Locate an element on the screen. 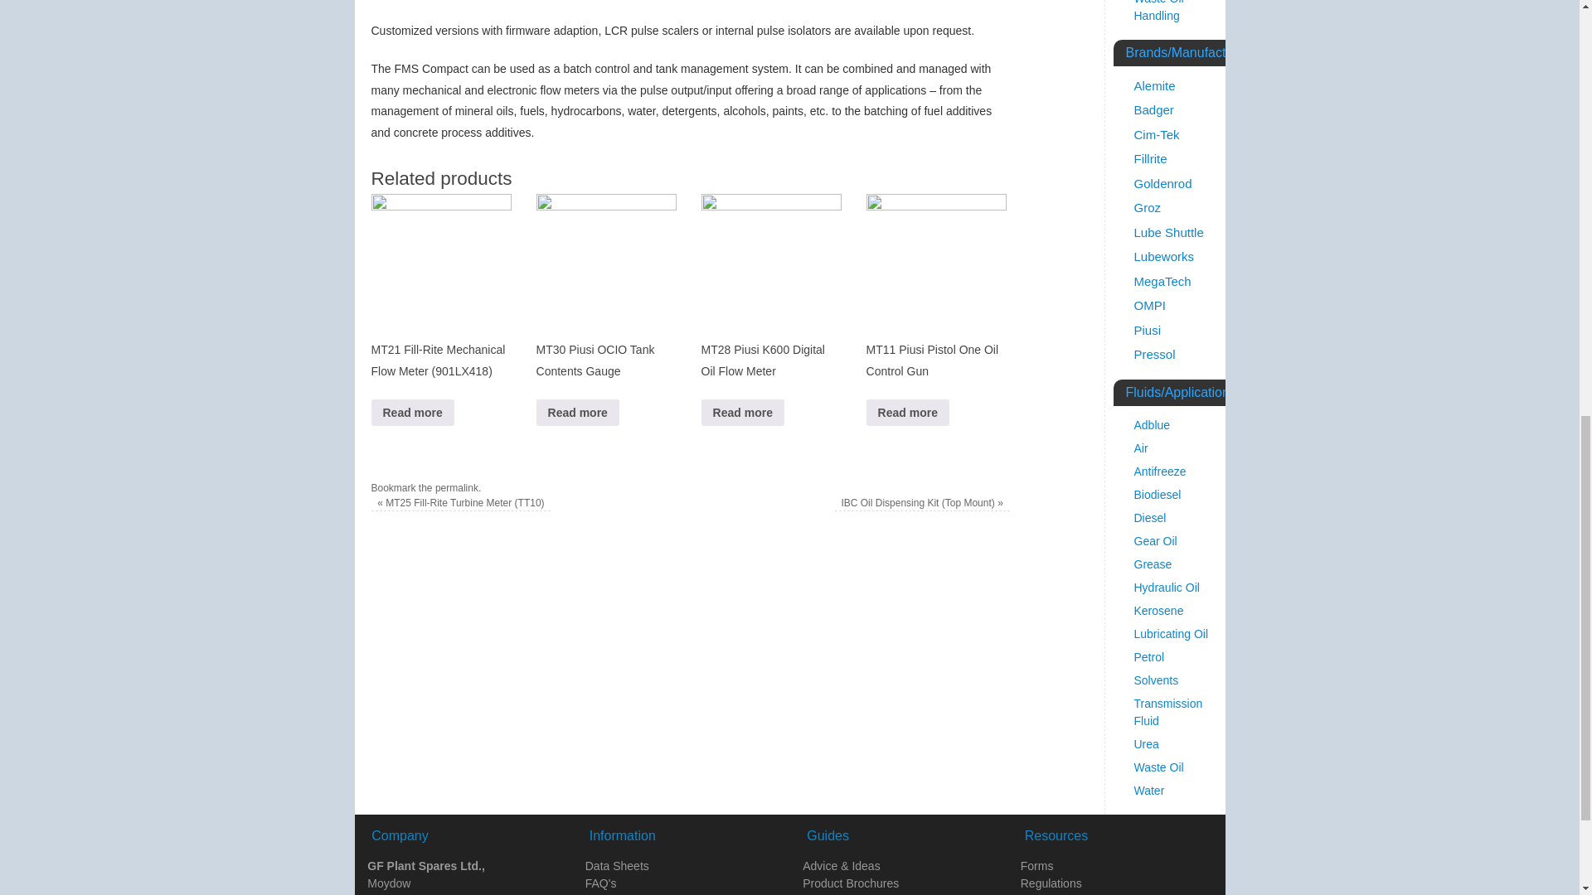 The image size is (1592, 895). 10 topics is located at coordinates (1164, 256).